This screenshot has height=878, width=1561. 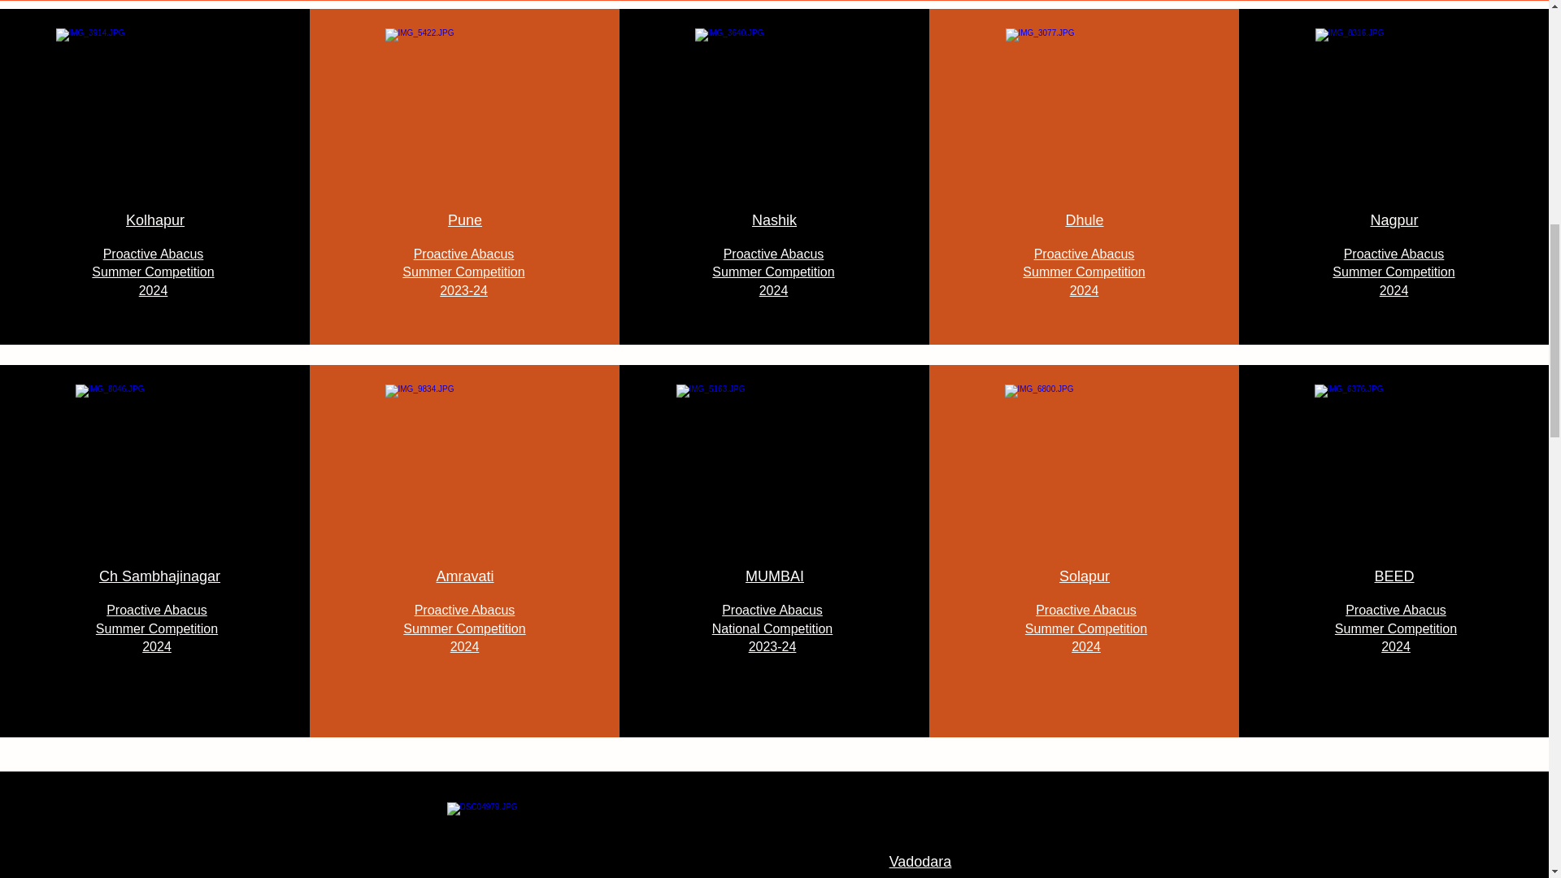 I want to click on Pune, so click(x=465, y=219).